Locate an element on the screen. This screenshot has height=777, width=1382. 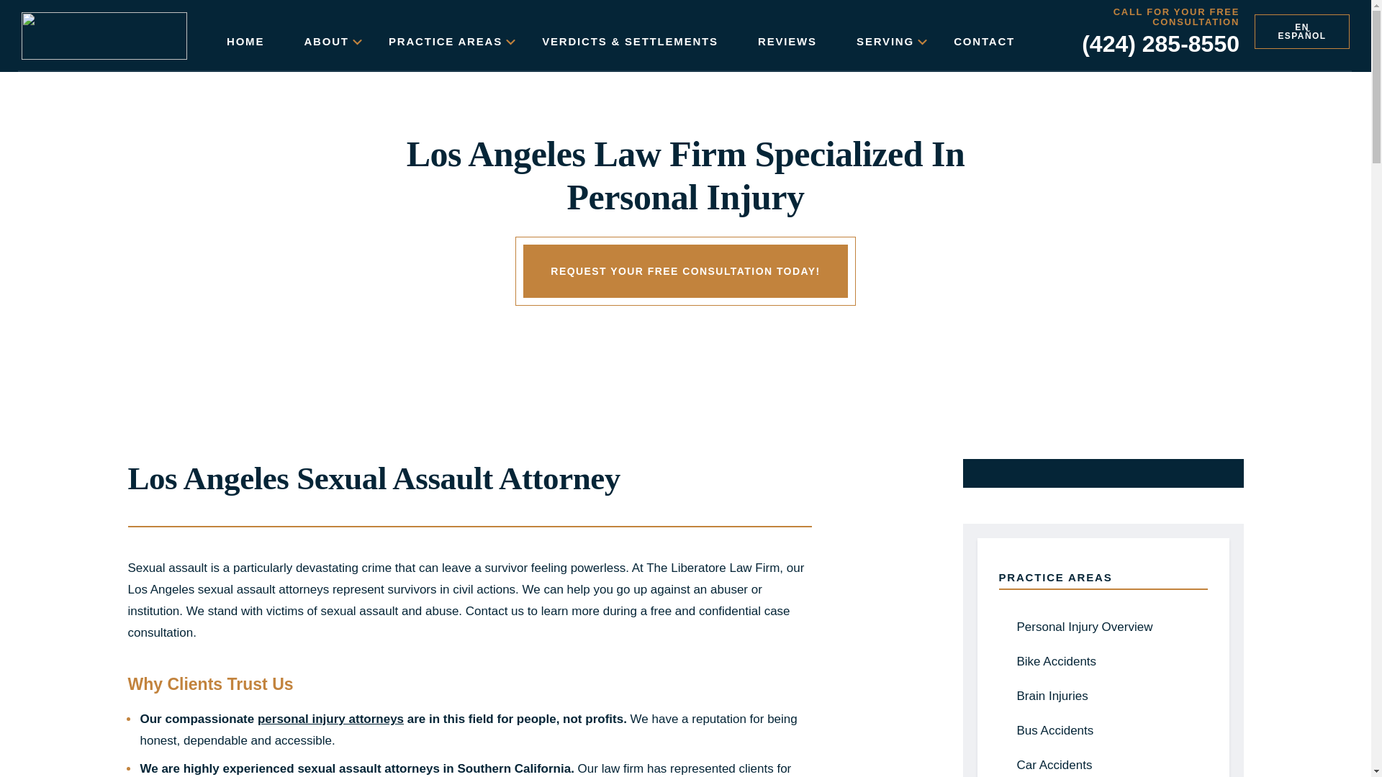
REQUEST YOUR FREE CONSULTATION TODAY! is located at coordinates (685, 271).